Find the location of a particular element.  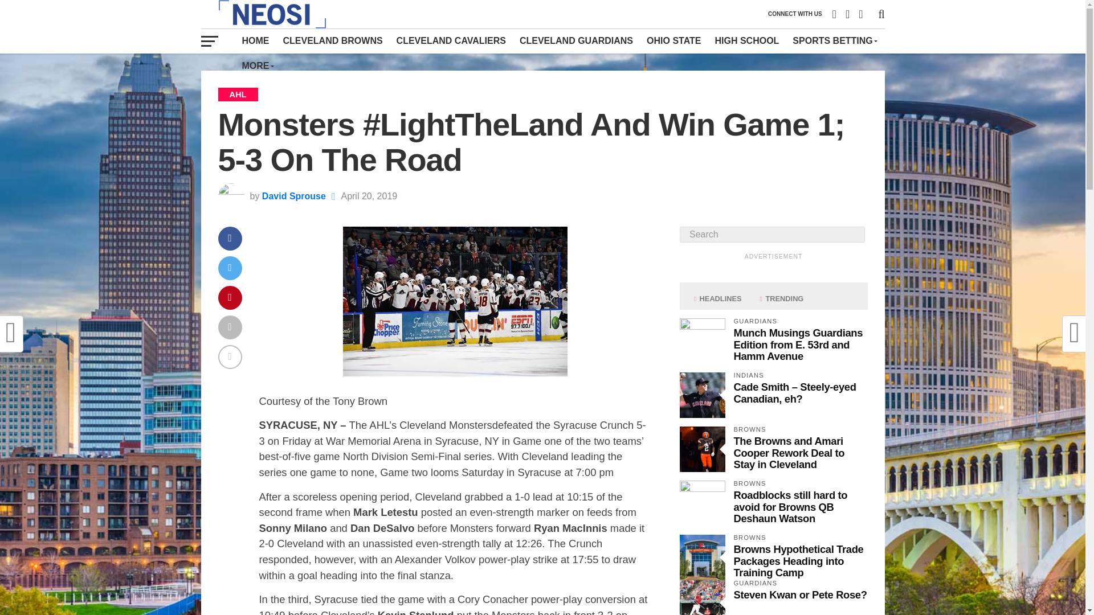

CLEVELAND GUARDIANS is located at coordinates (577, 40).